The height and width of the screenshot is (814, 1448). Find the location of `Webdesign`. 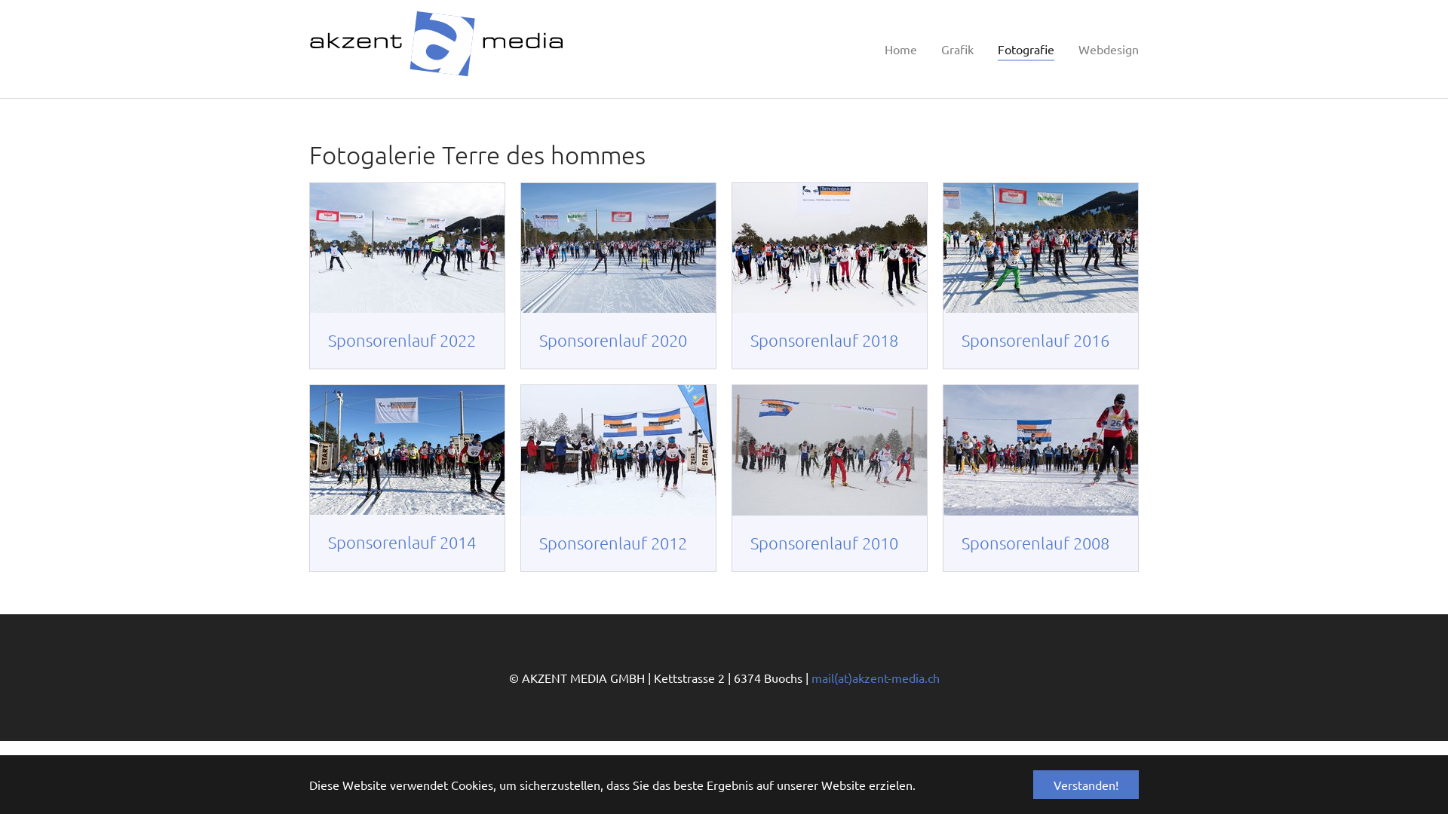

Webdesign is located at coordinates (1109, 49).